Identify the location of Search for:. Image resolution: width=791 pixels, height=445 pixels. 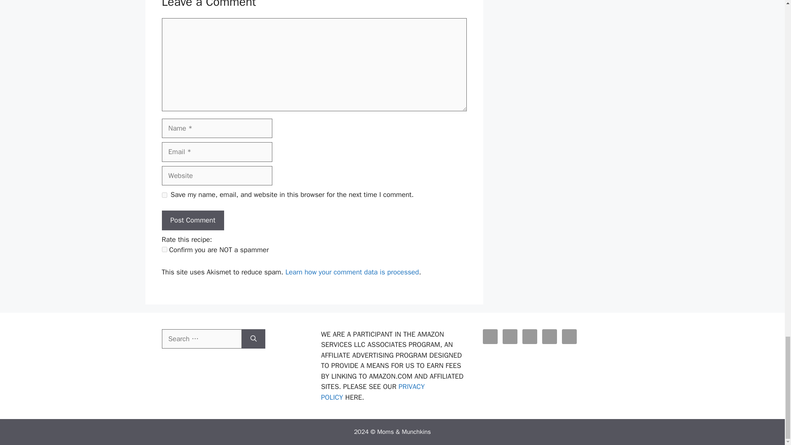
(201, 339).